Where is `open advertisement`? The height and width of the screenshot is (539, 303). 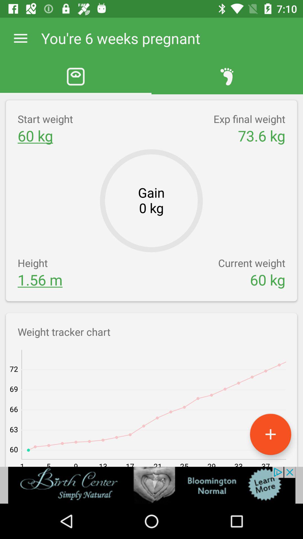
open advertisement is located at coordinates (151, 485).